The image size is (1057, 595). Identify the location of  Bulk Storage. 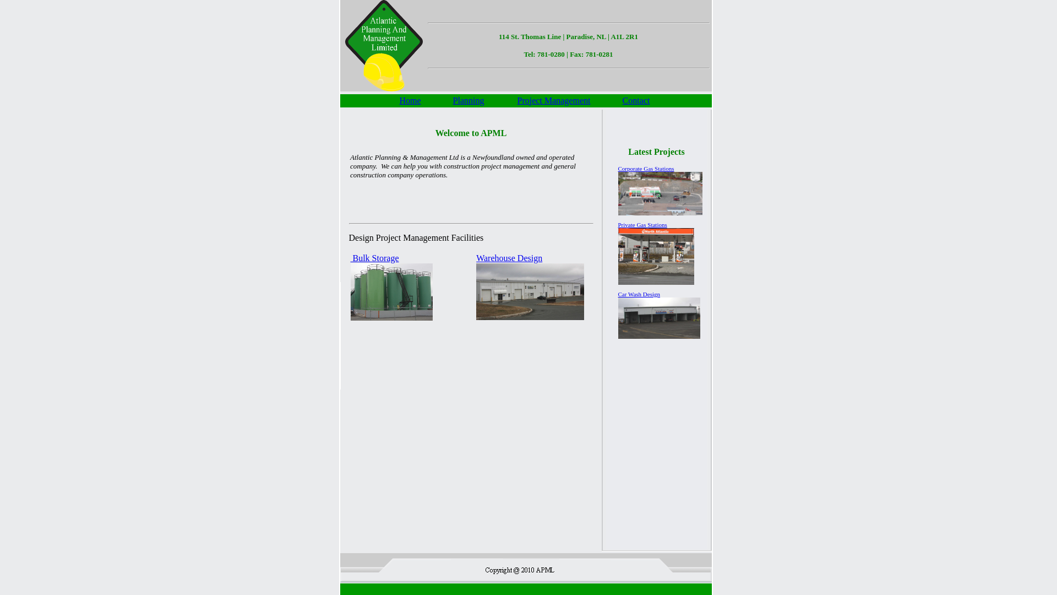
(391, 288).